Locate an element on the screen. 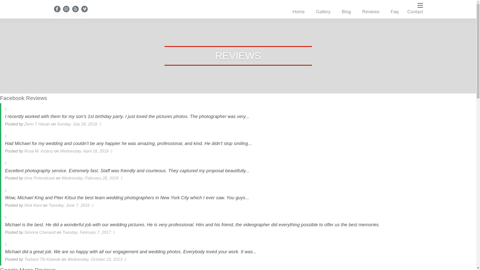 The image size is (480, 270). Contact is located at coordinates (415, 12).